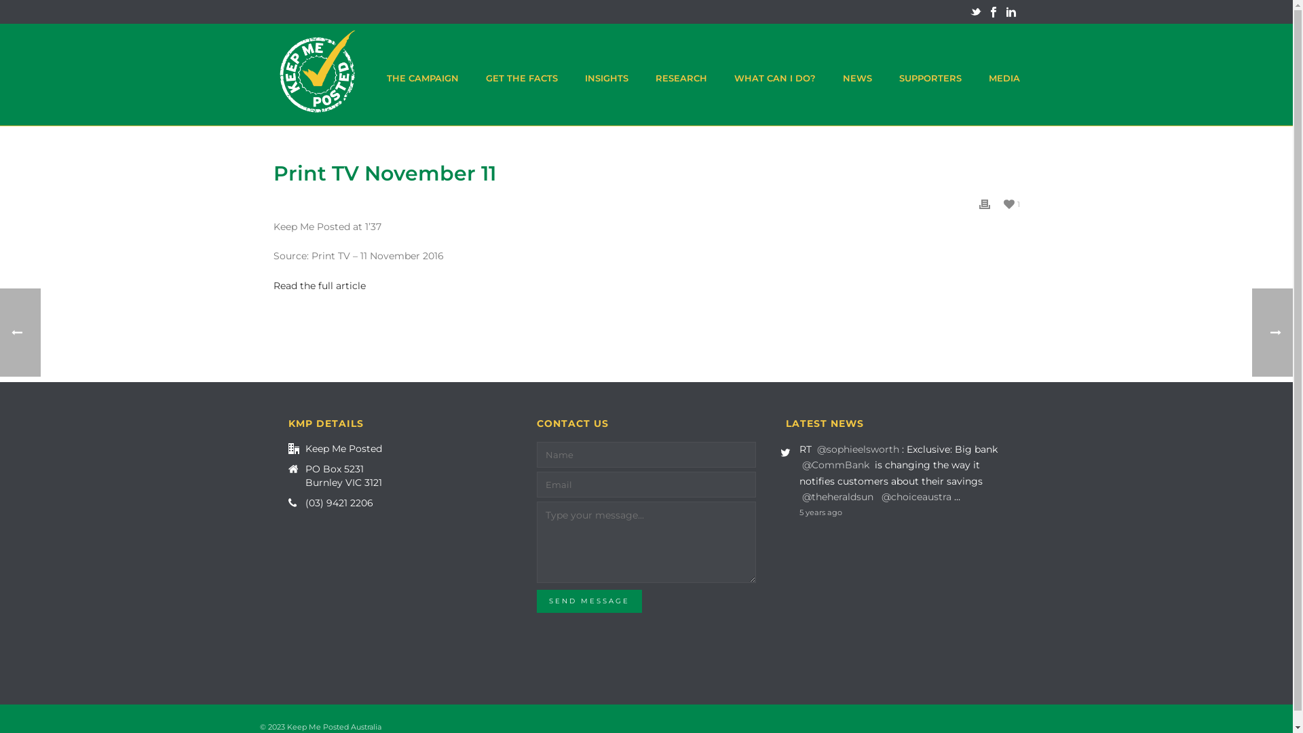 Image resolution: width=1303 pixels, height=733 pixels. Describe the element at coordinates (916, 497) in the screenshot. I see `@choiceaustra` at that location.